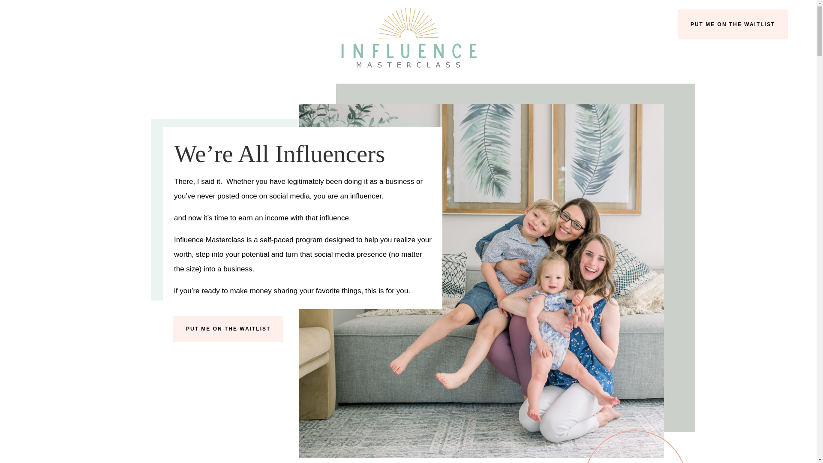  Describe the element at coordinates (732, 24) in the screenshot. I see `PUT ME ON THE WAITLIST` at that location.